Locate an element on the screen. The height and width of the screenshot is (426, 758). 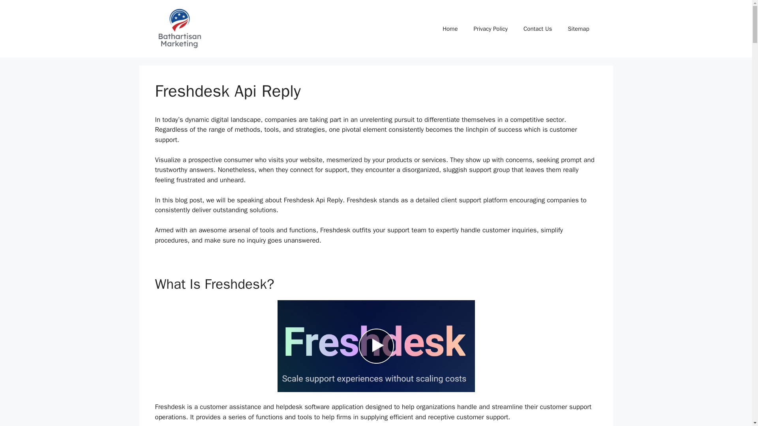
Contact Us is located at coordinates (538, 28).